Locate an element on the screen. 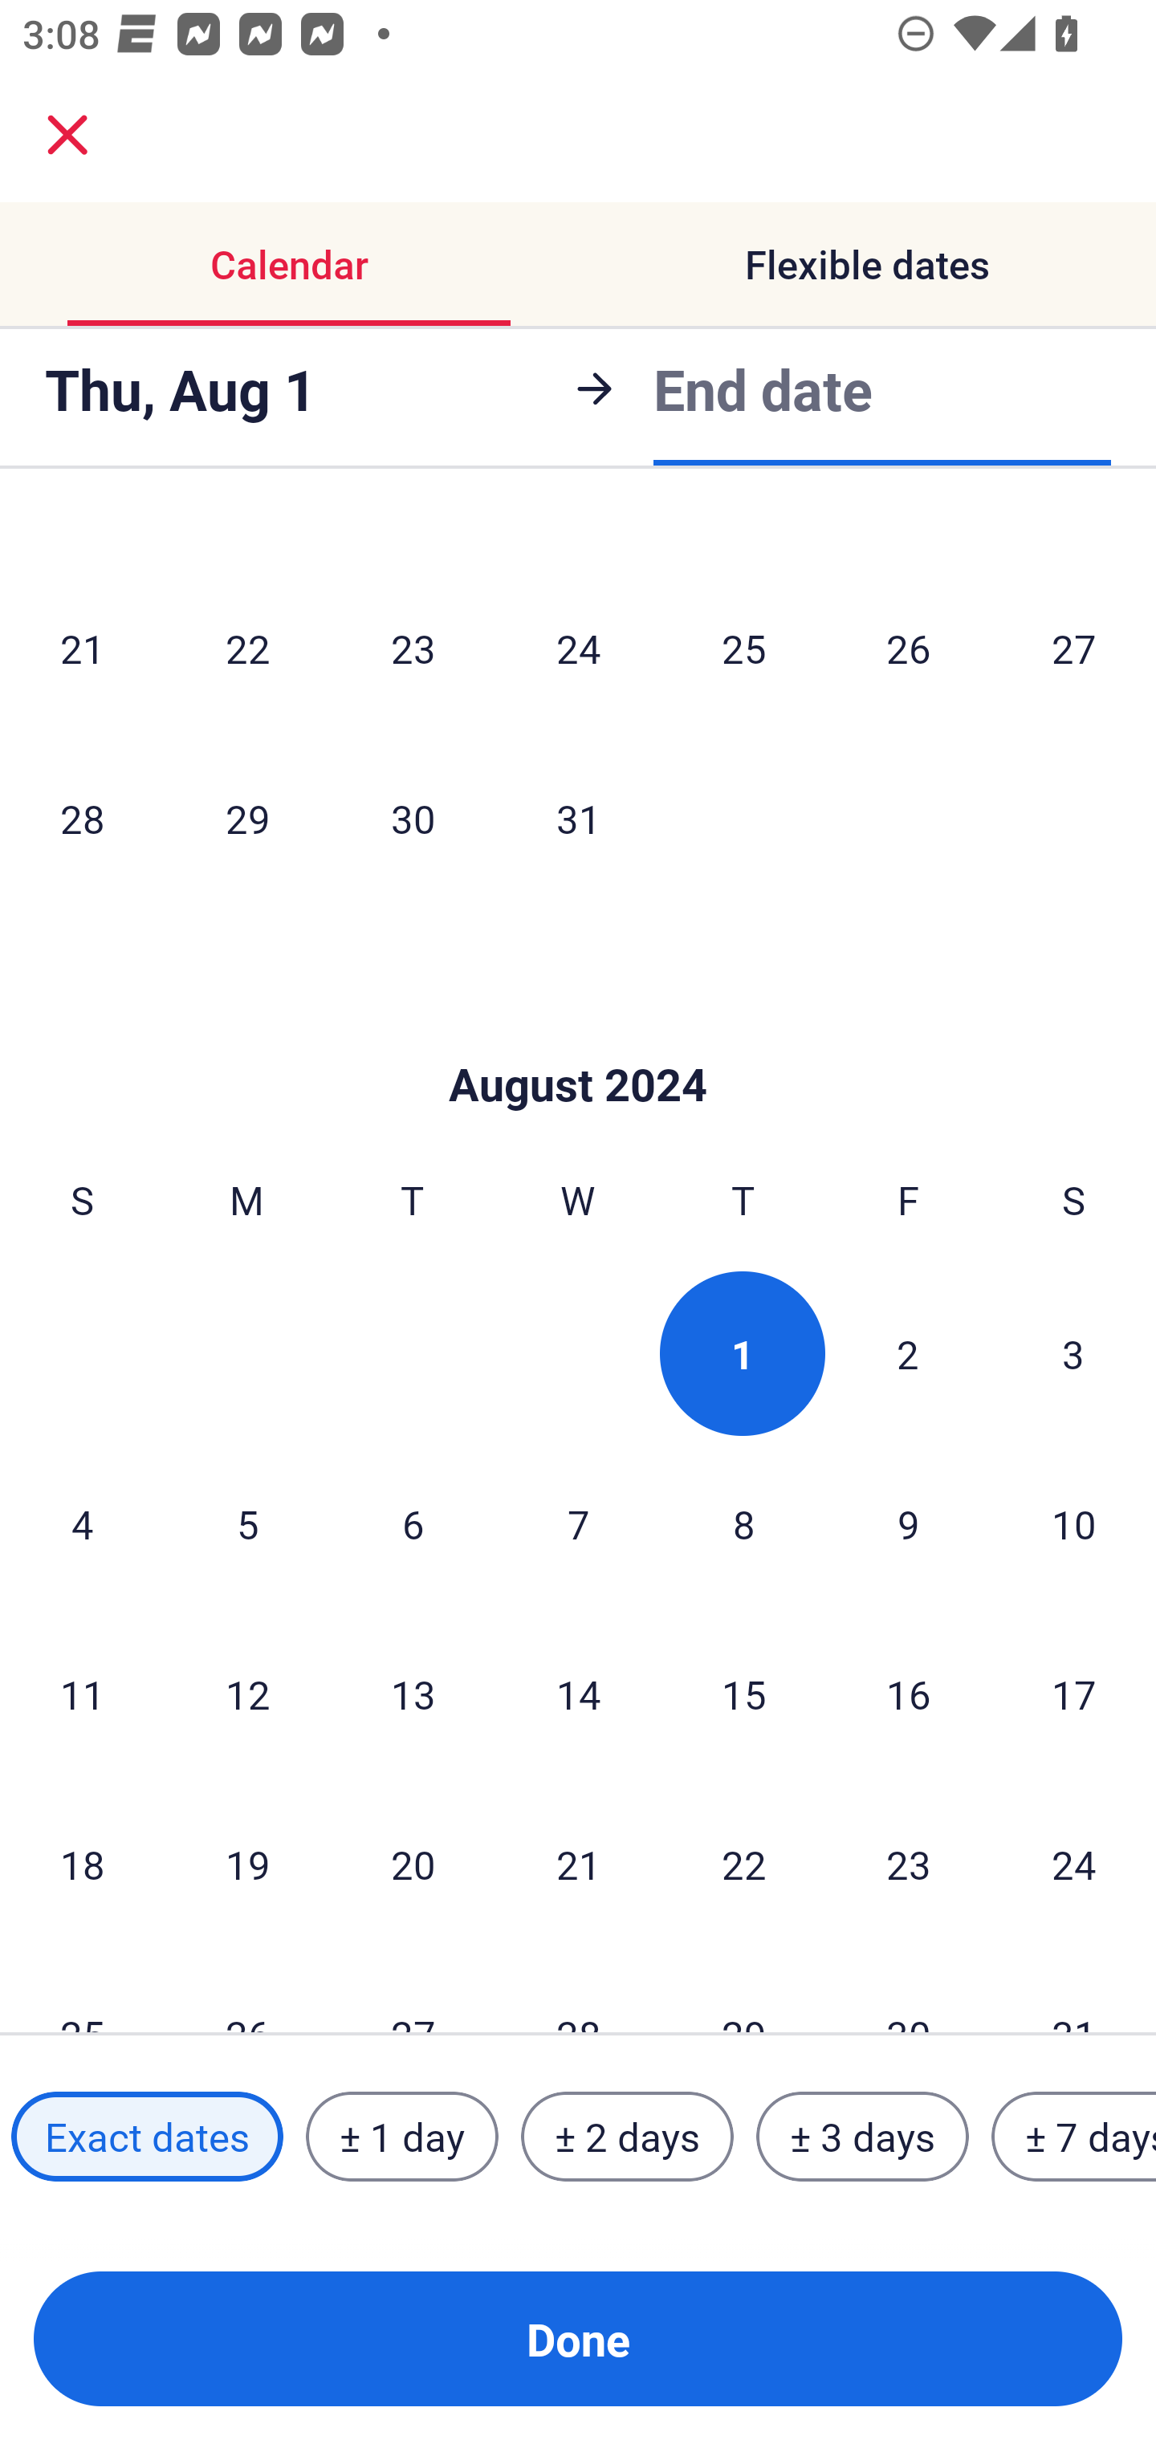 The height and width of the screenshot is (2440, 1156). 22 Thursday, August 22, 2024 is located at coordinates (743, 1864).